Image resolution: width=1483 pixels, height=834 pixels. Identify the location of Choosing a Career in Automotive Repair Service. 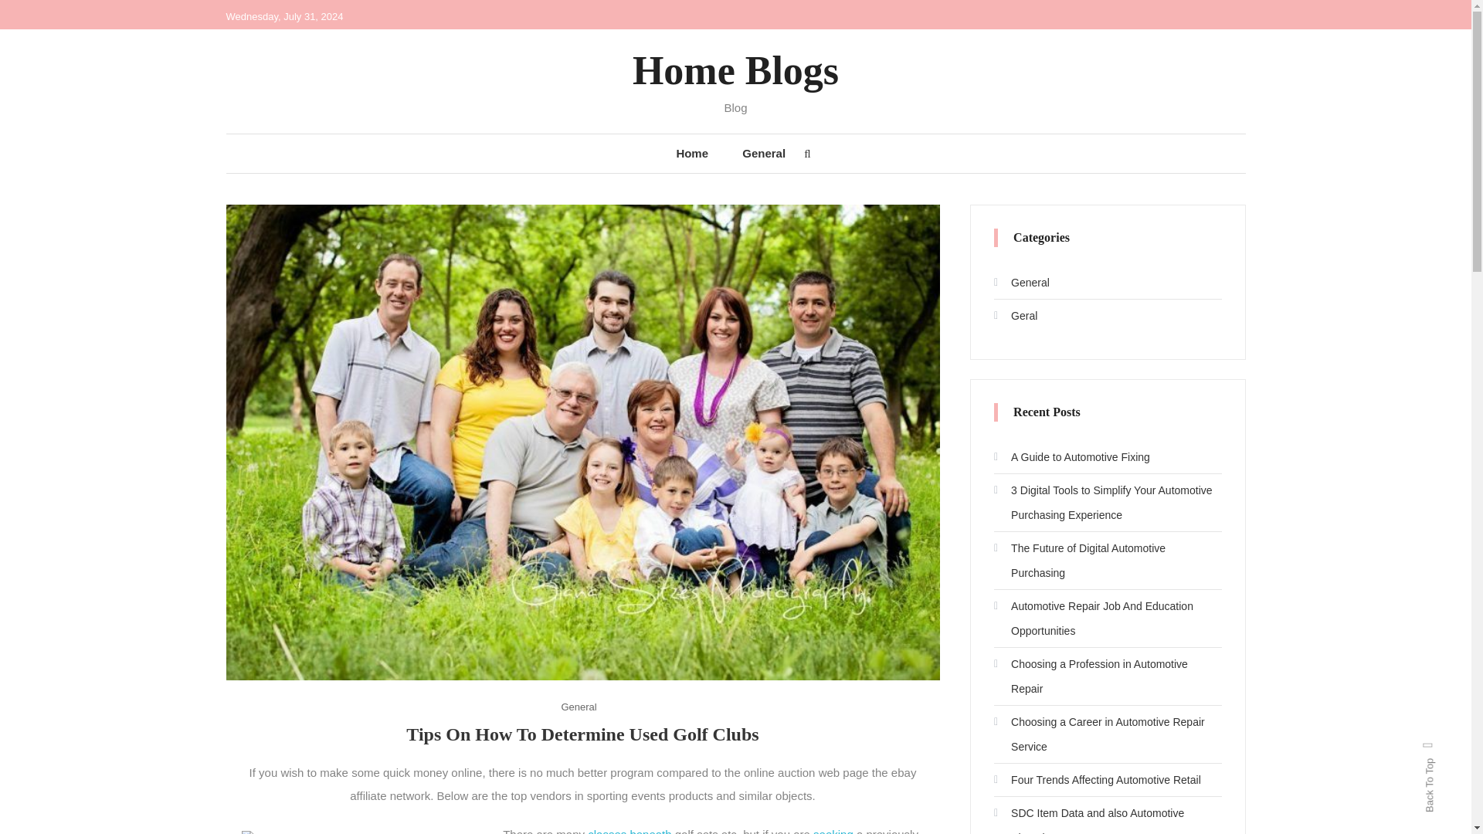
(1107, 734).